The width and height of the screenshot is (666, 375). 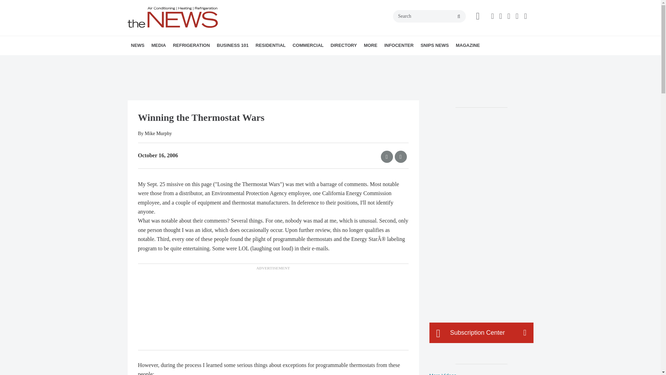 What do you see at coordinates (158, 45) in the screenshot?
I see `MEDIA` at bounding box center [158, 45].